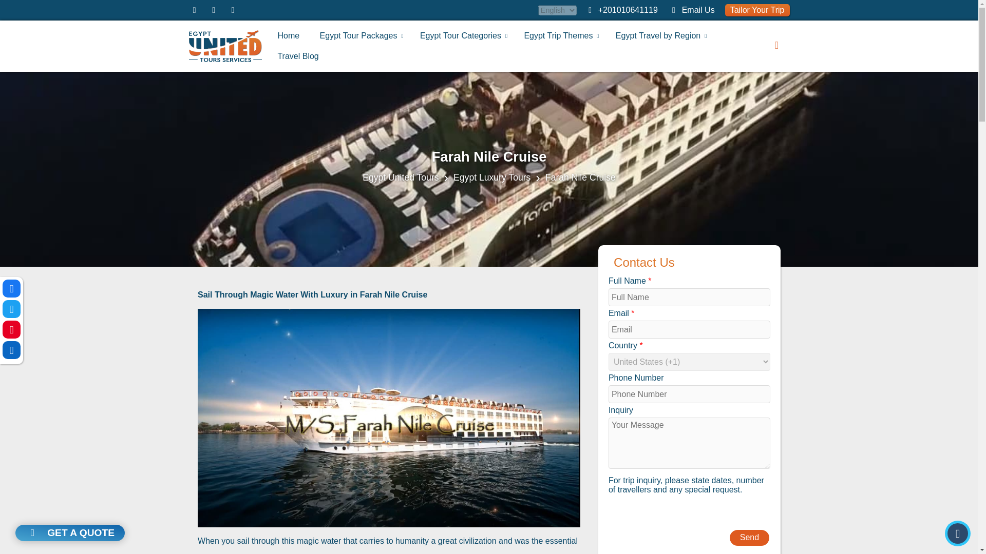 Image resolution: width=986 pixels, height=554 pixels. I want to click on Send, so click(749, 538).